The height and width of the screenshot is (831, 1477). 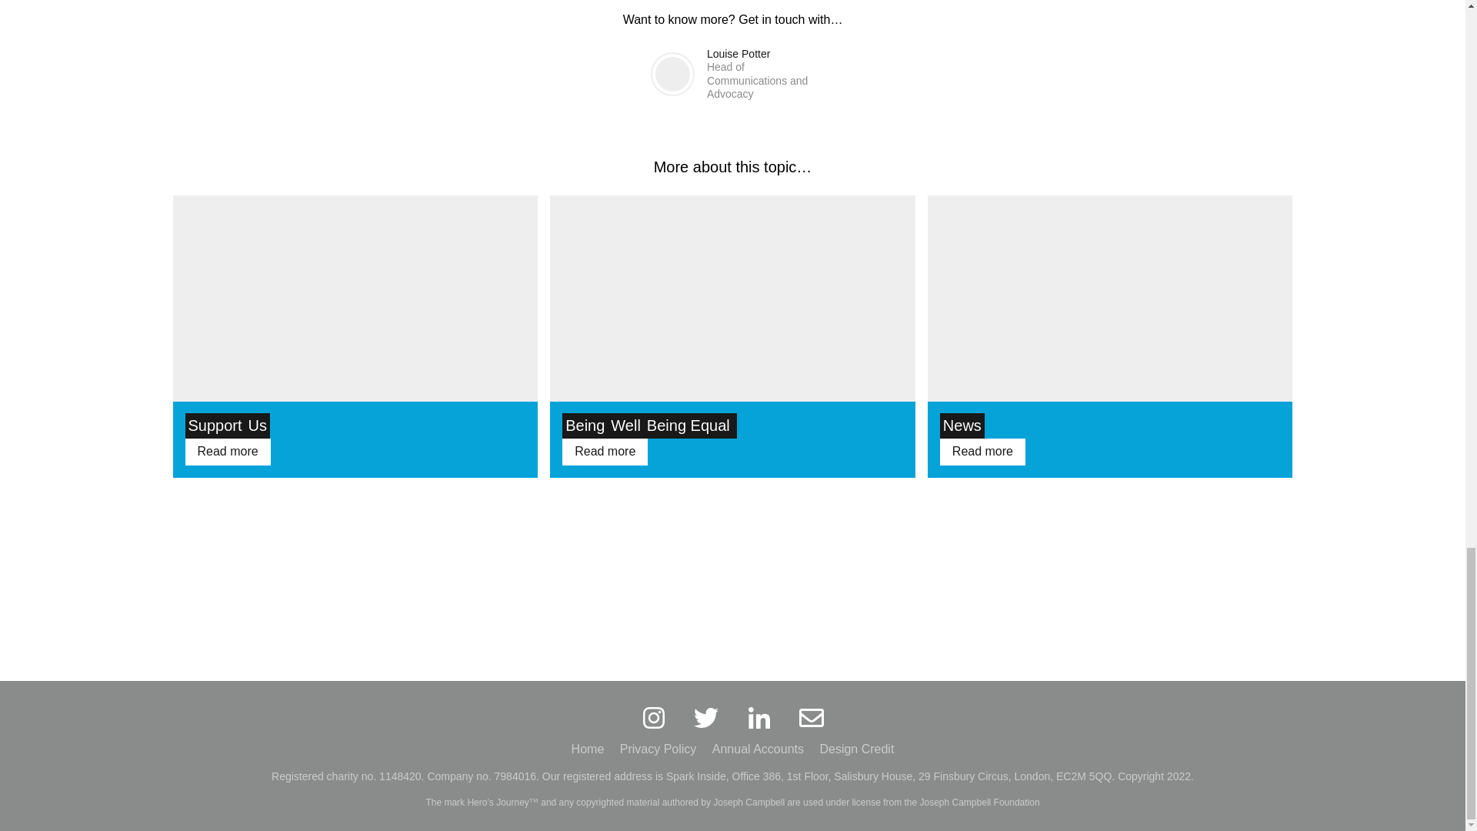 What do you see at coordinates (706, 717) in the screenshot?
I see `Twitter` at bounding box center [706, 717].